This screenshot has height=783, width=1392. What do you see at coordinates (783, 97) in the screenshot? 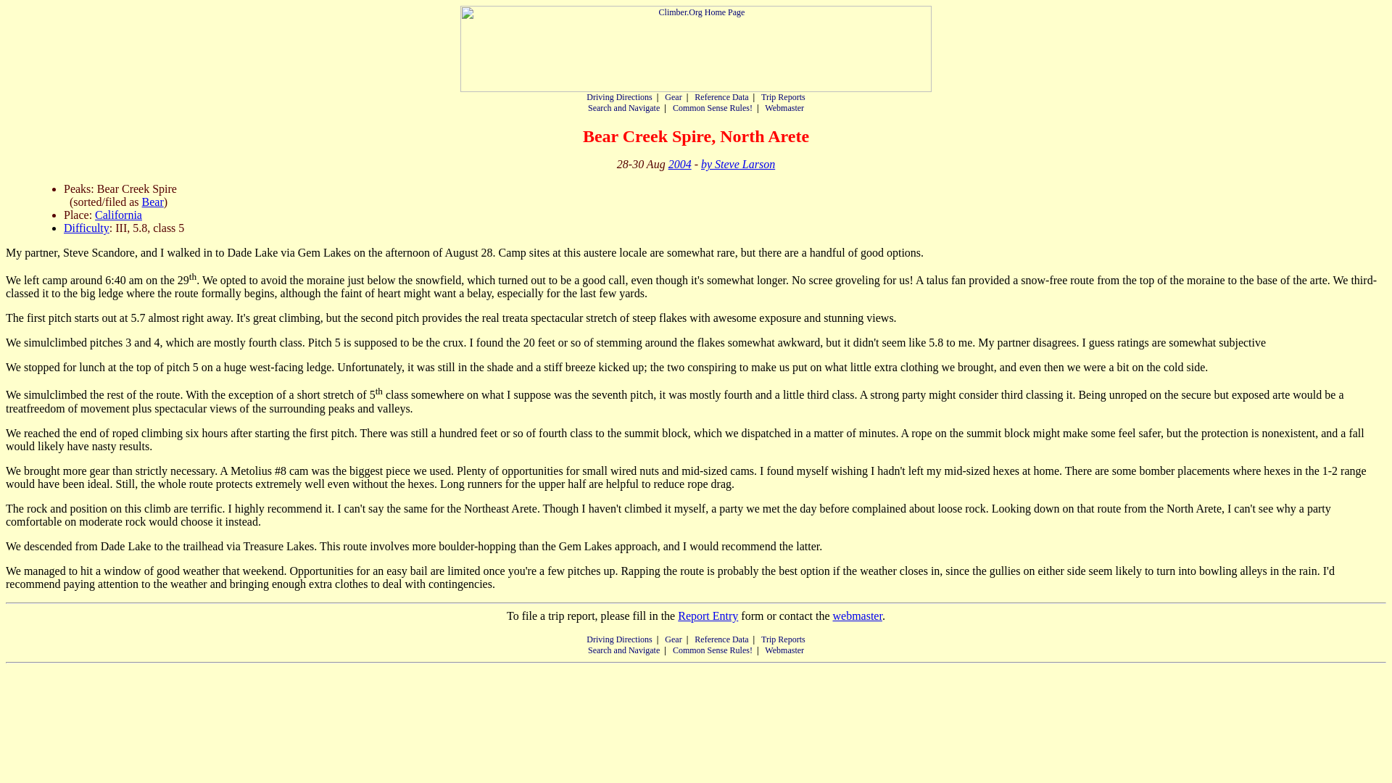
I see `Trip Reports` at bounding box center [783, 97].